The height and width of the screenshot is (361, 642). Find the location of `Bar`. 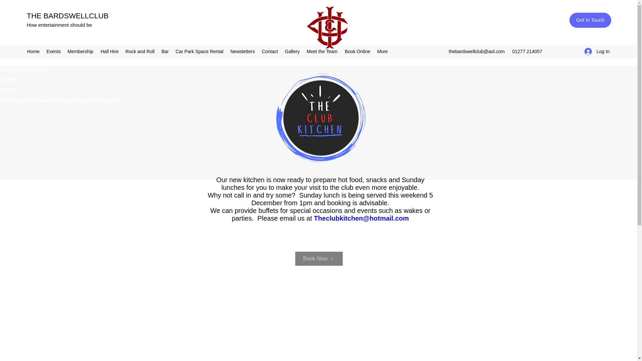

Bar is located at coordinates (165, 51).